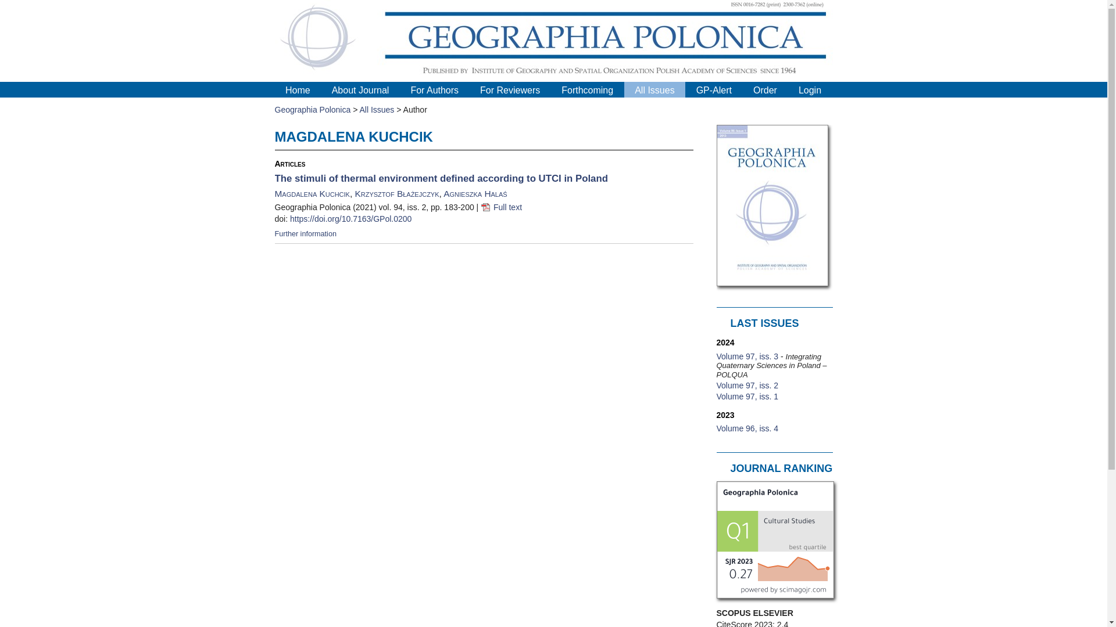 This screenshot has width=1116, height=627. I want to click on For Authors, so click(435, 90).